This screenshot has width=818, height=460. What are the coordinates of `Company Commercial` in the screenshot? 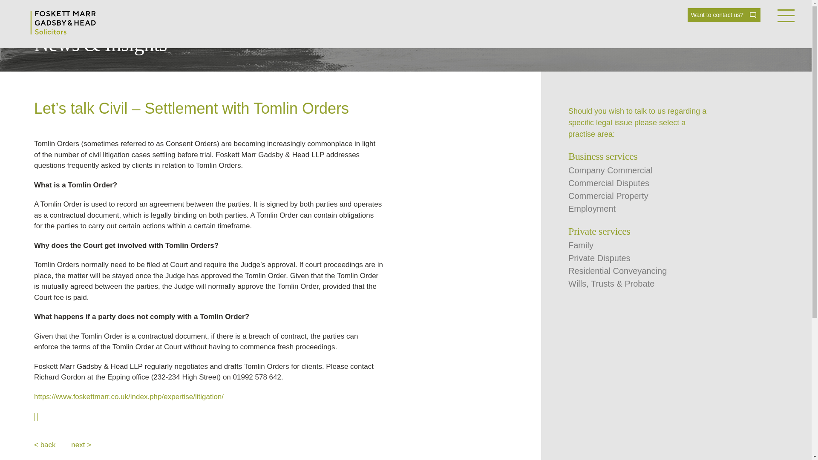 It's located at (611, 170).